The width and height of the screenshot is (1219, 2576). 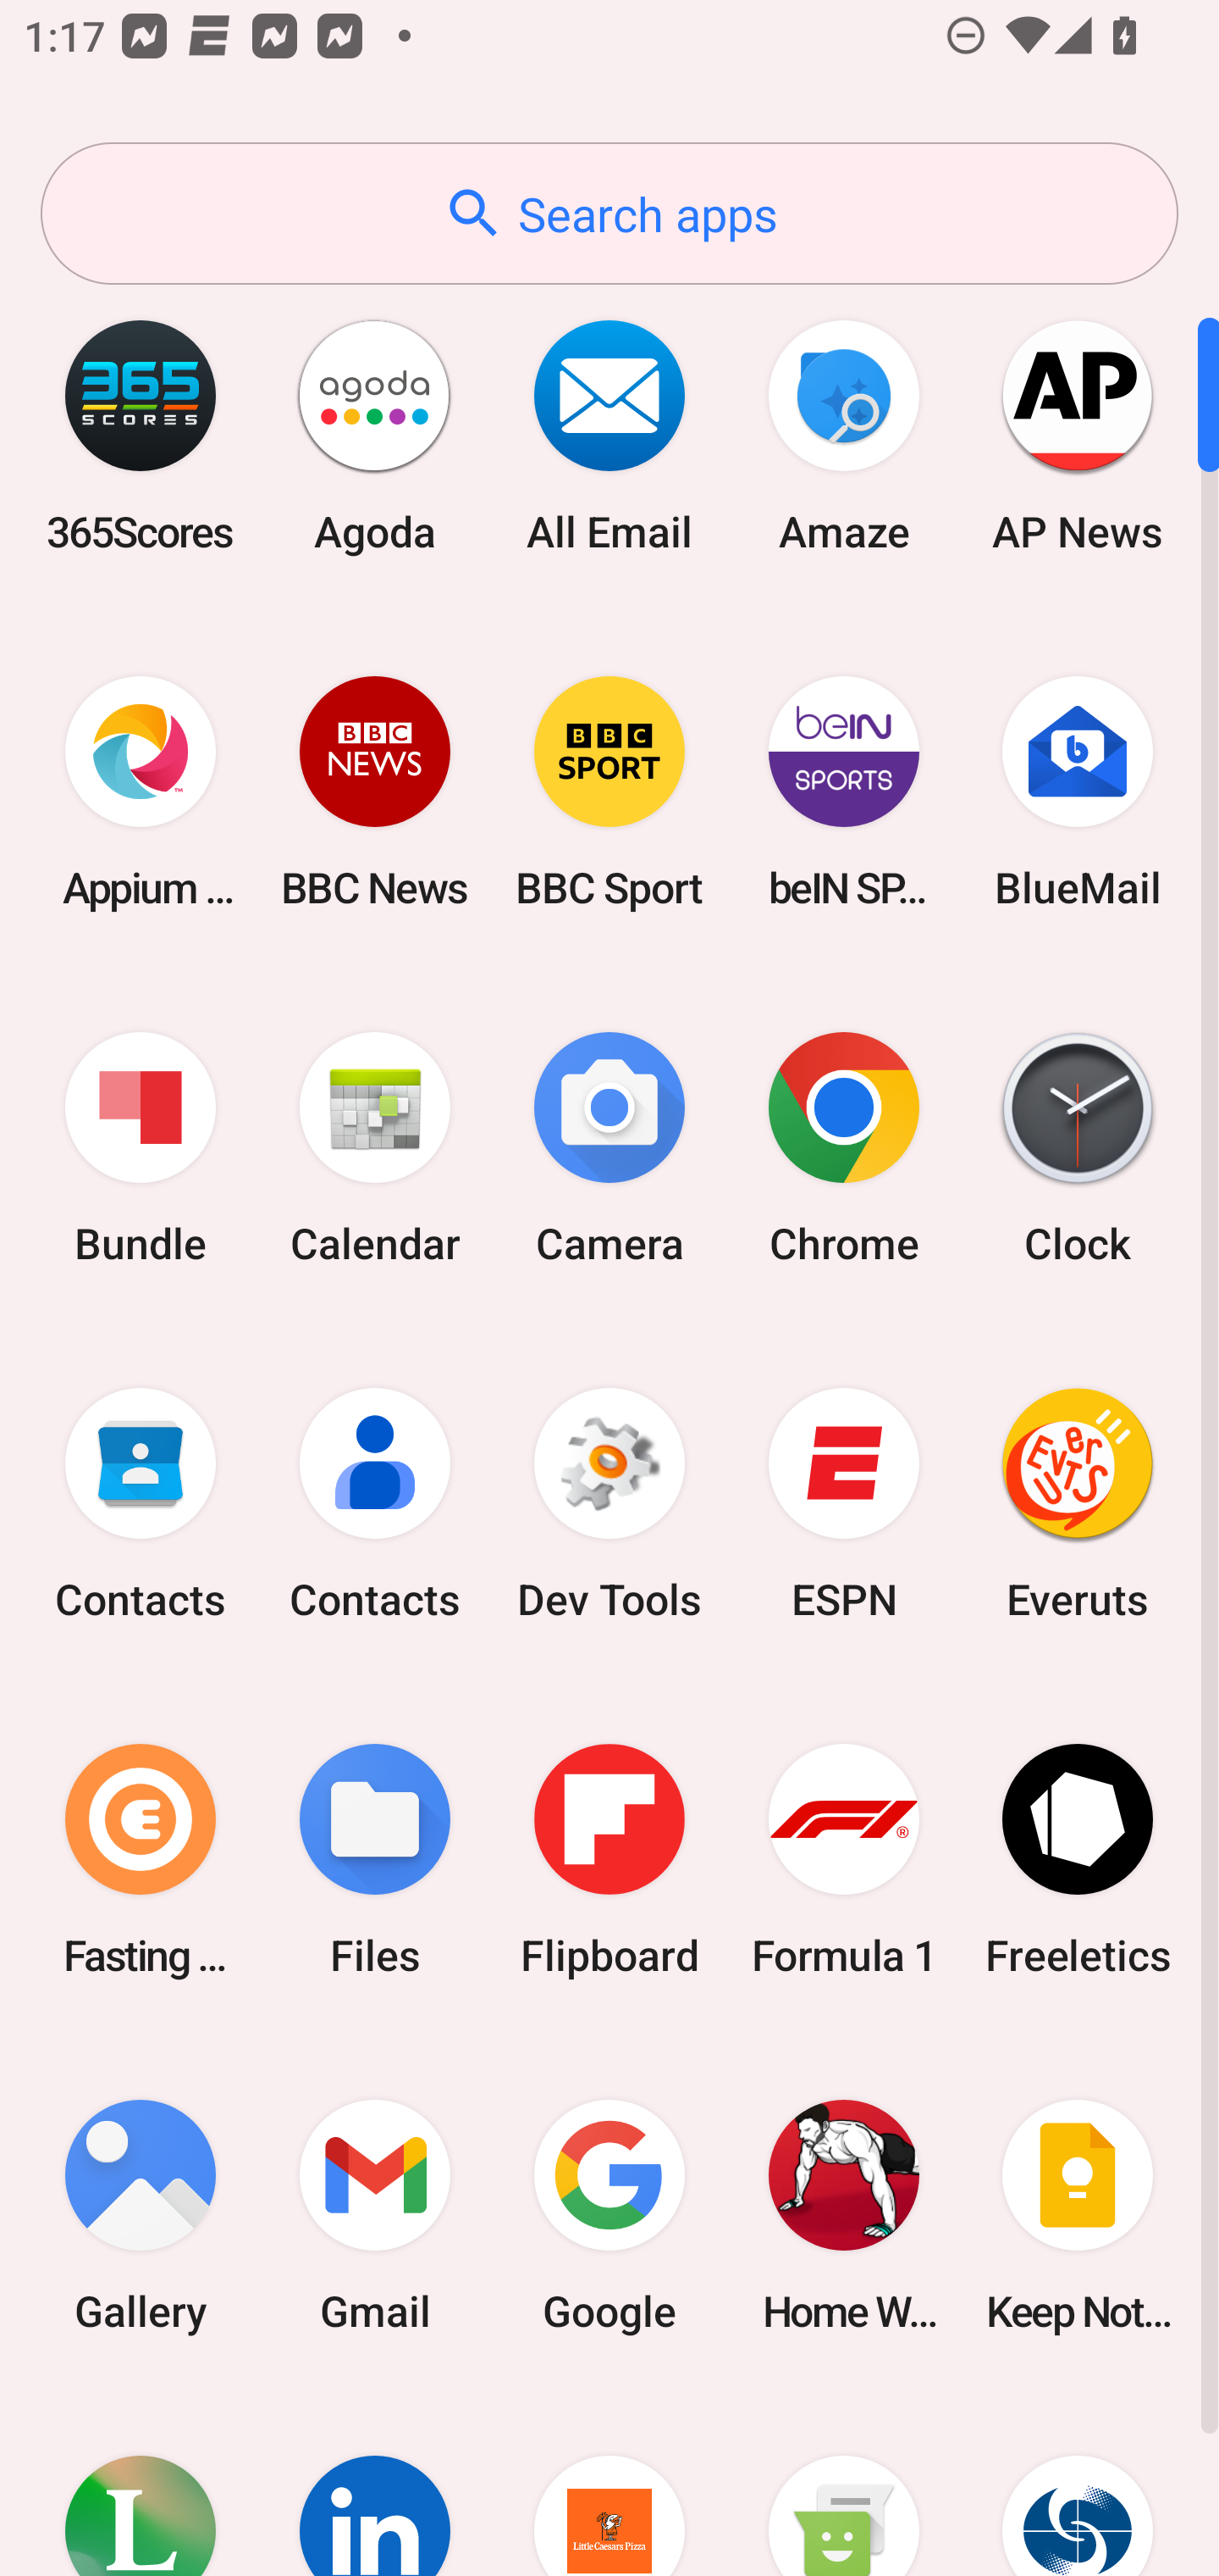 I want to click on Appium Settings, so click(x=141, y=791).